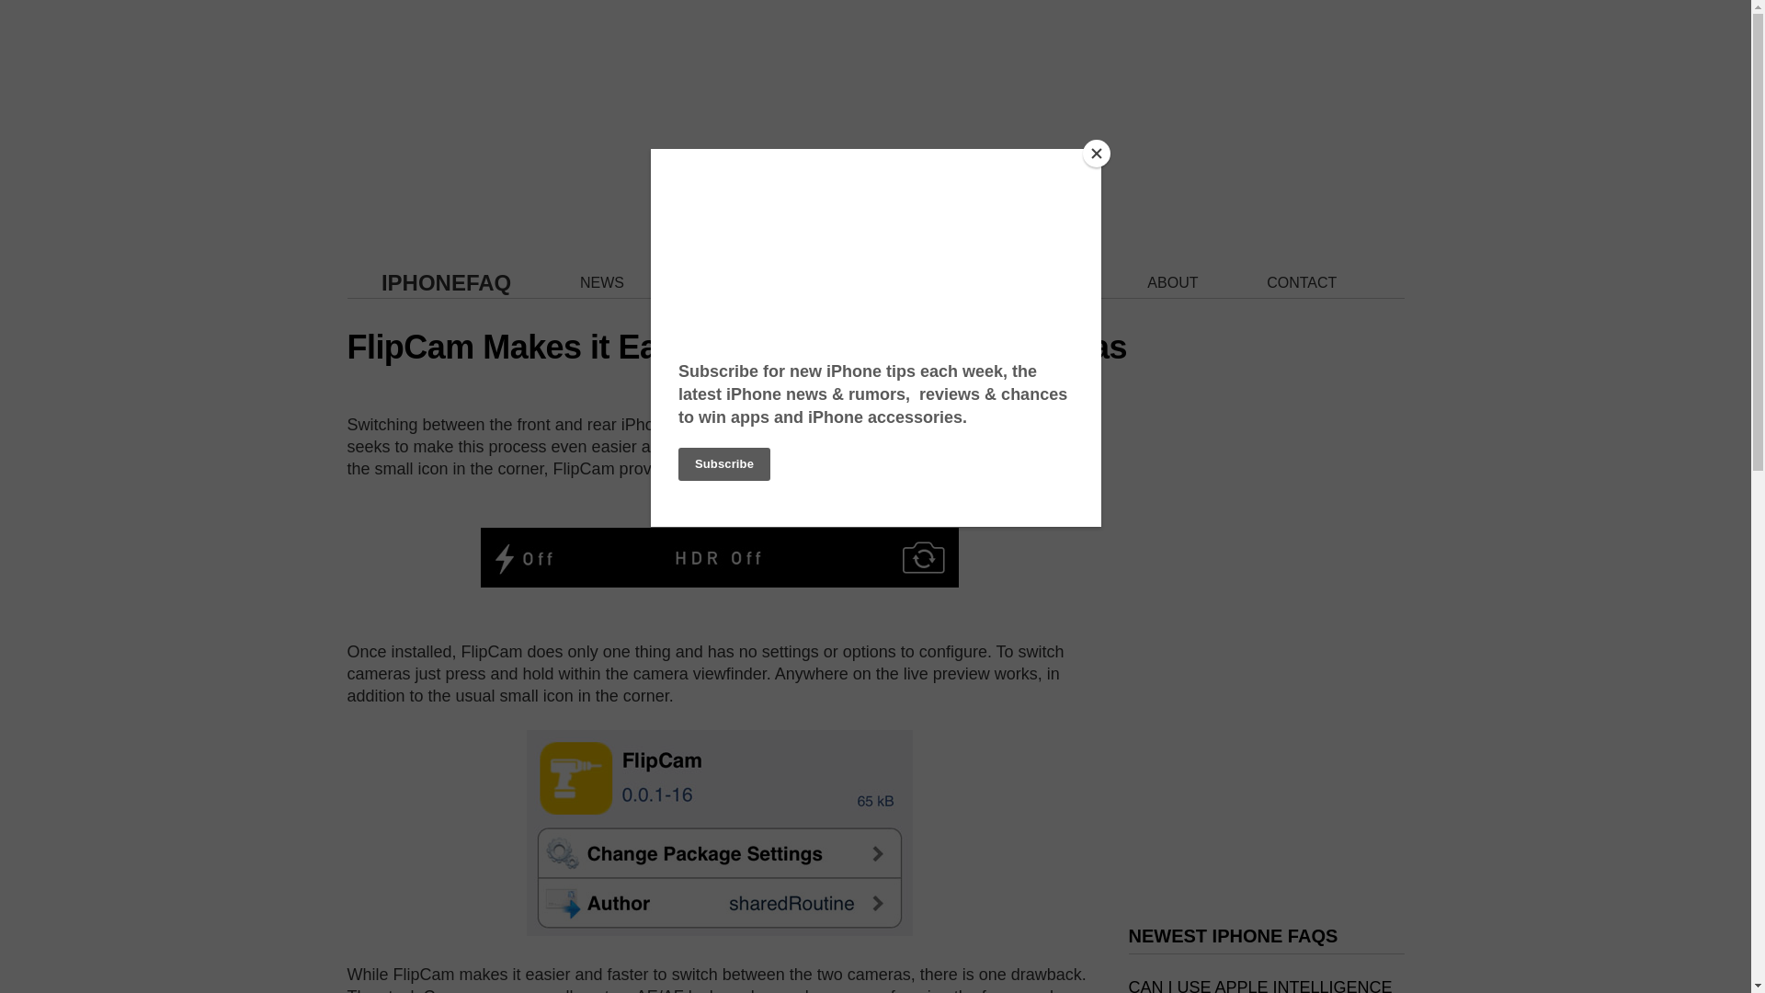  What do you see at coordinates (1173, 283) in the screenshot?
I see `ABOUT` at bounding box center [1173, 283].